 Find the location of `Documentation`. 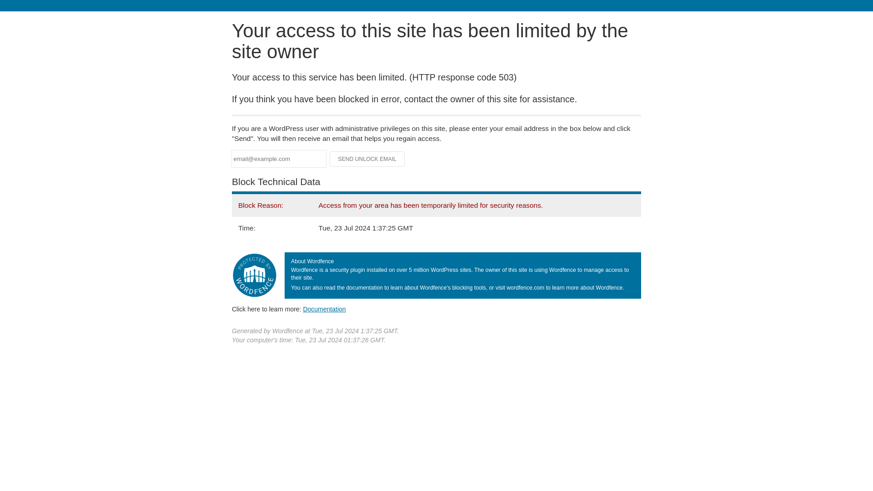

Documentation is located at coordinates (324, 309).